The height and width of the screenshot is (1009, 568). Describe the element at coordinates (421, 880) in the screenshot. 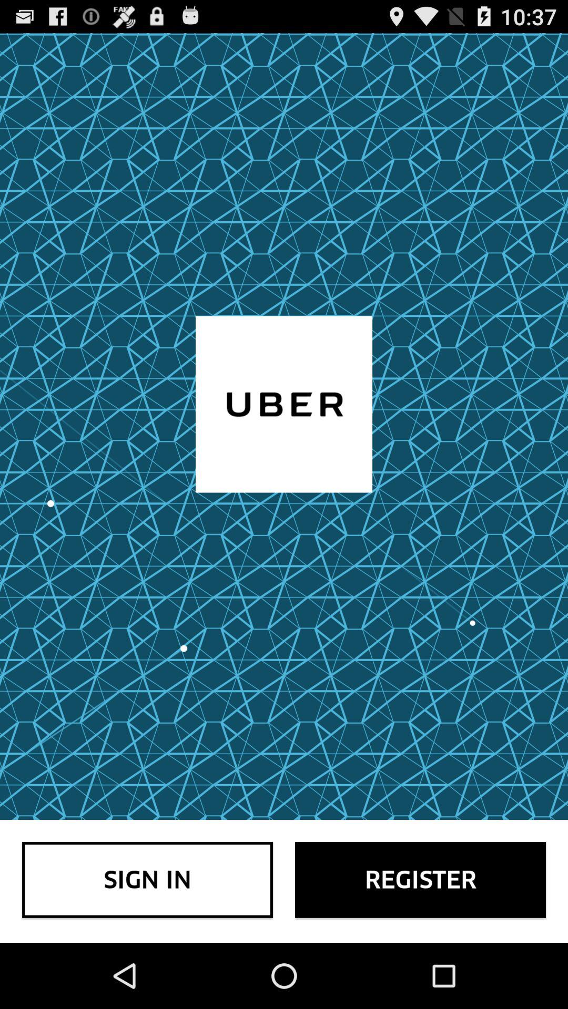

I see `turn on icon next to the sign in icon` at that location.